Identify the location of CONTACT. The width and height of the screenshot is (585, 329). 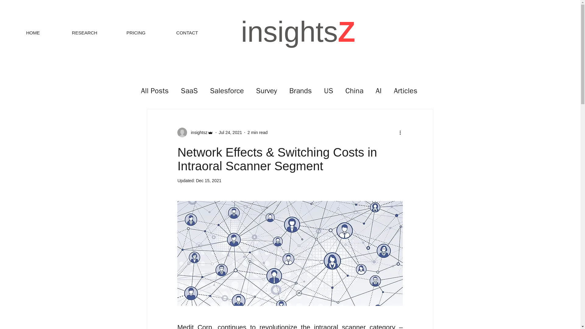
(187, 33).